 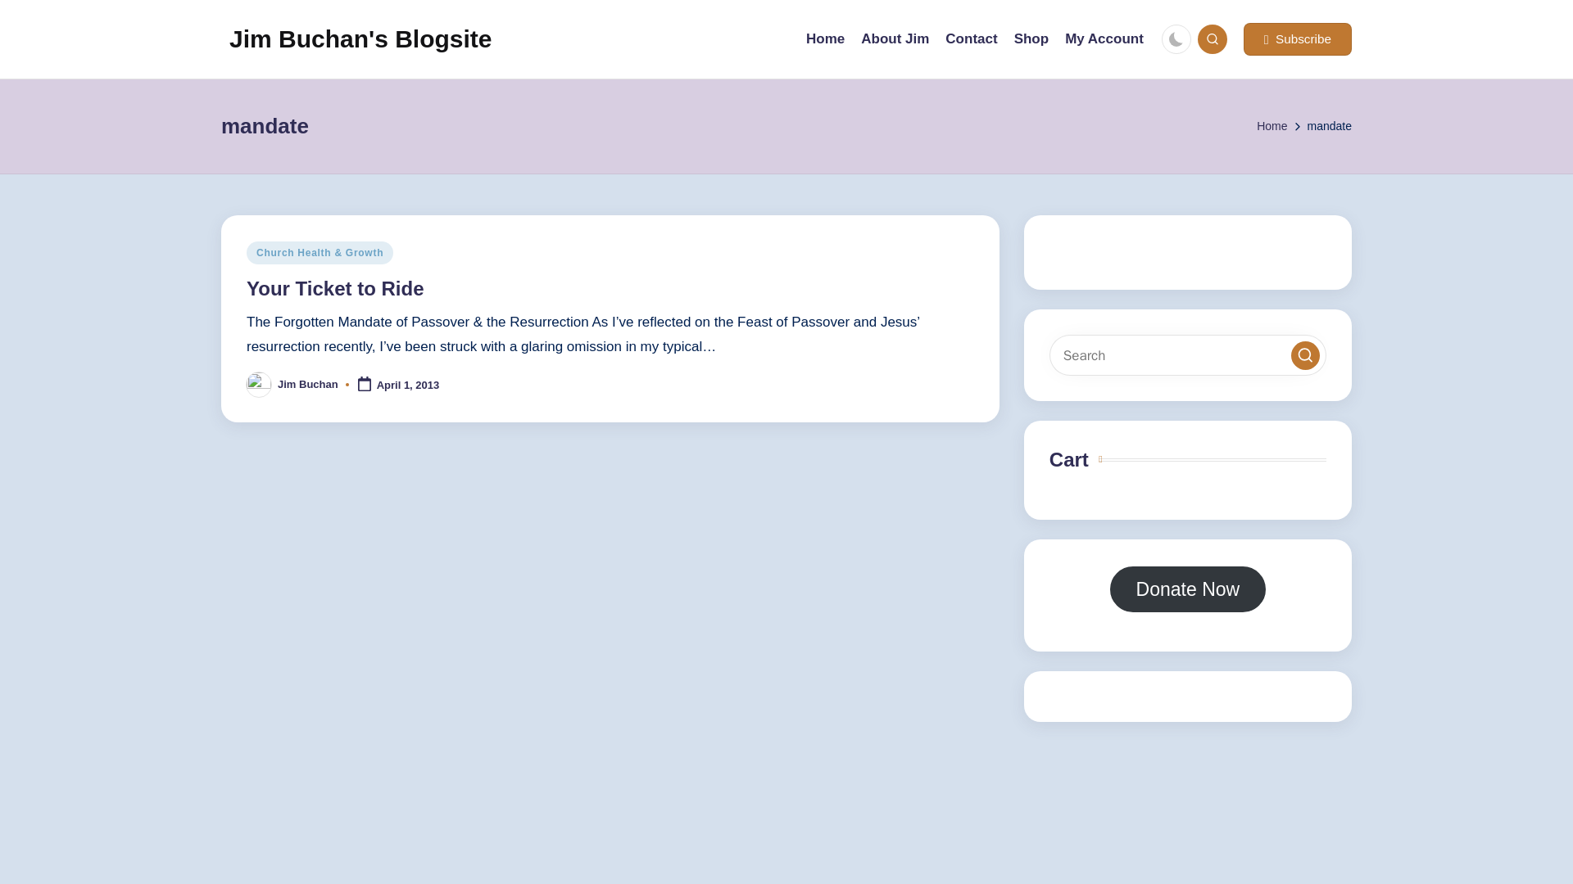 What do you see at coordinates (1188, 589) in the screenshot?
I see `Donate Now` at bounding box center [1188, 589].